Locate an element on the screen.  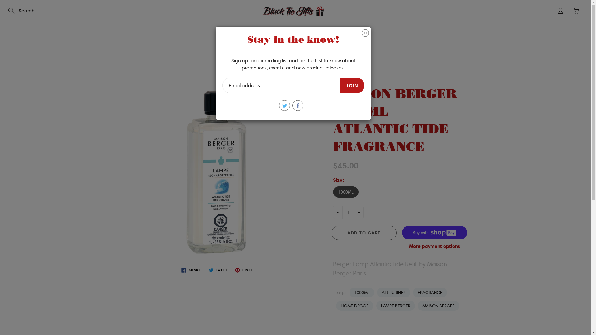
SHARE is located at coordinates (191, 270).